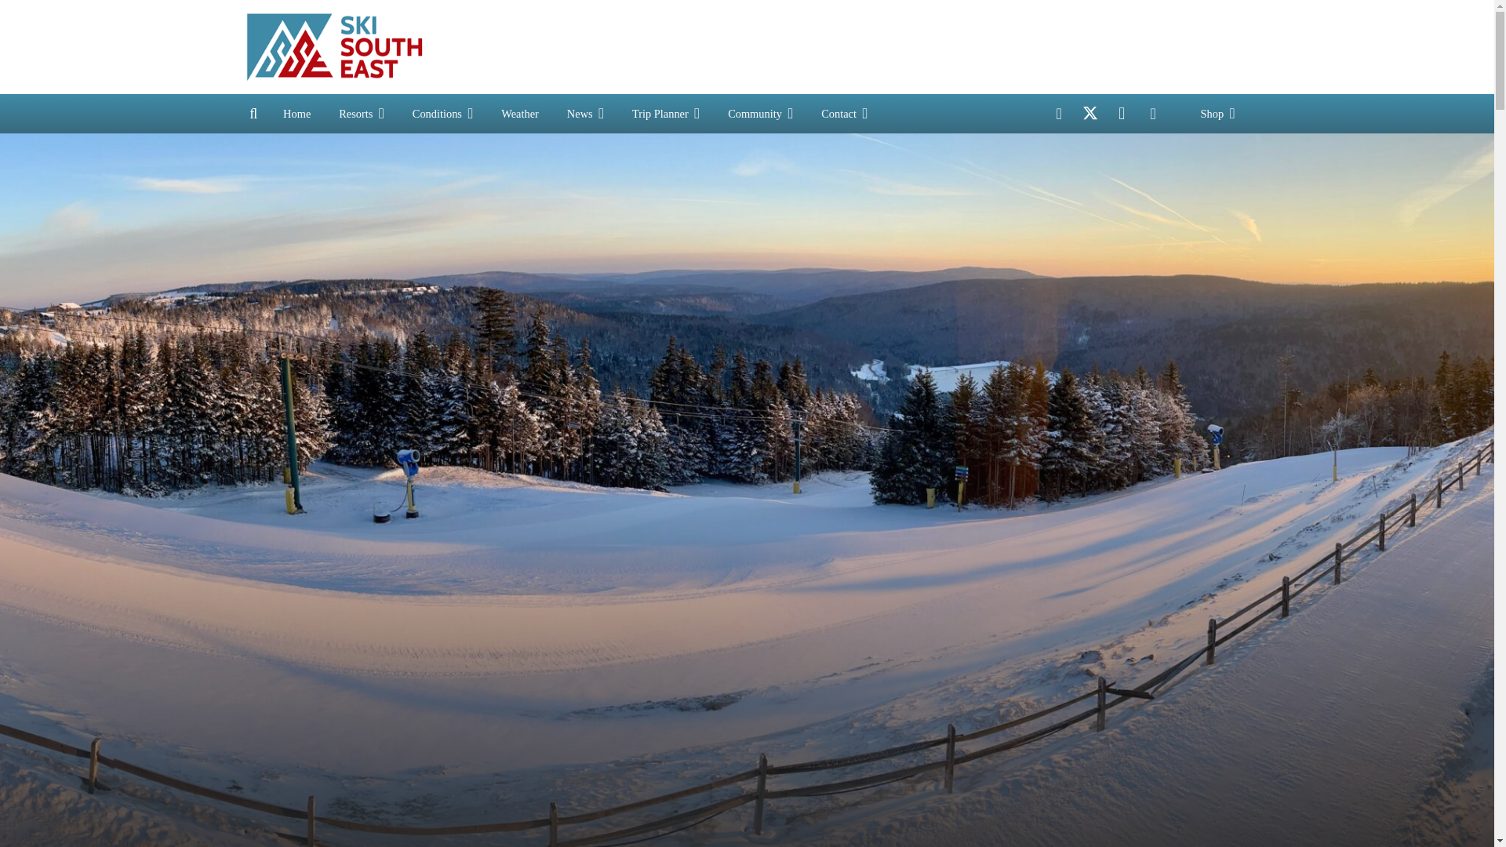  Describe the element at coordinates (1152, 114) in the screenshot. I see `Discord` at that location.